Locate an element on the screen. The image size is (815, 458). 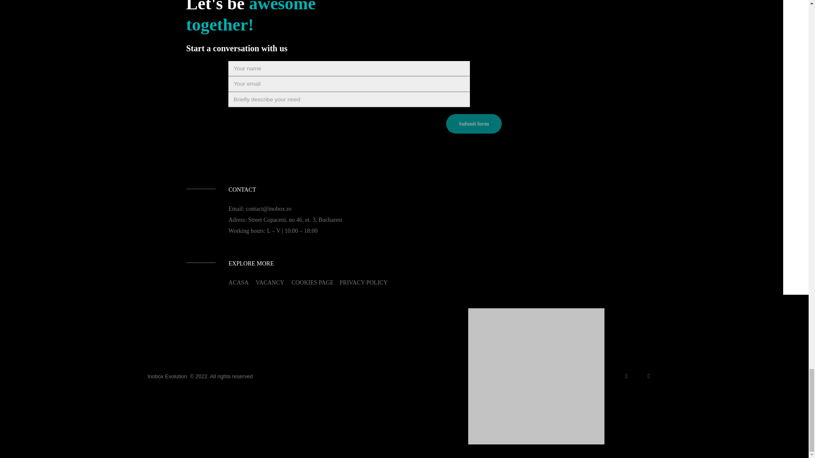
Facebook is located at coordinates (648, 376).